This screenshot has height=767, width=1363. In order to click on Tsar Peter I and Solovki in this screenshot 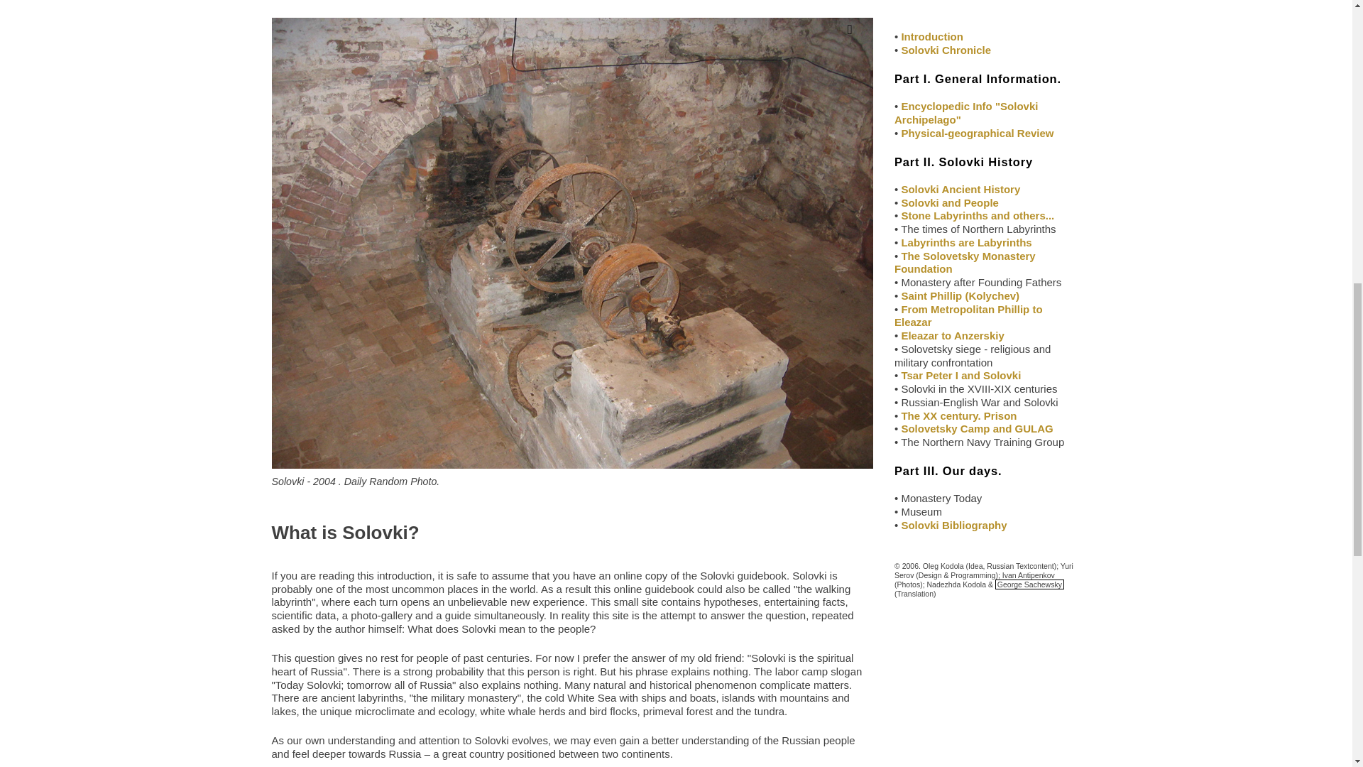, I will do `click(961, 375)`.